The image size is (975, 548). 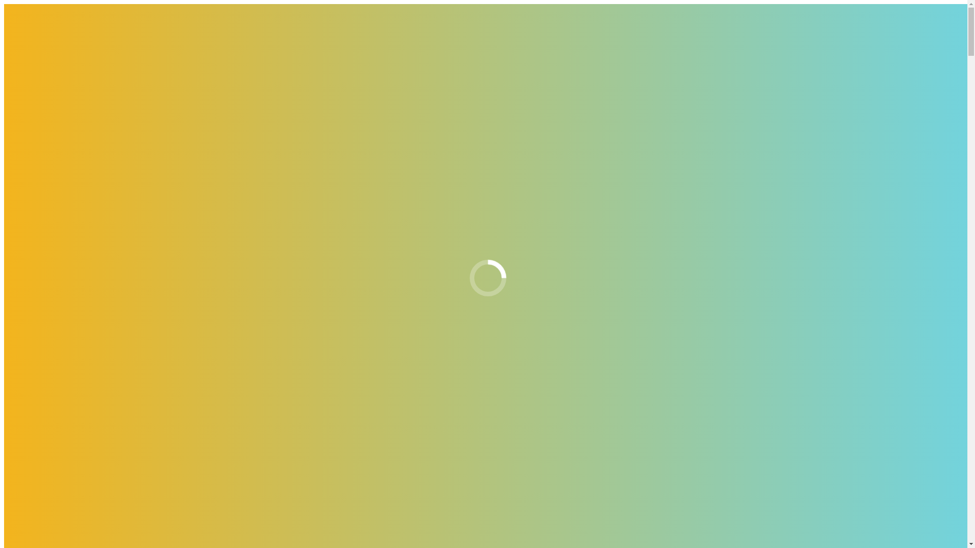 I want to click on ArtLand Pins, so click(x=86, y=178).